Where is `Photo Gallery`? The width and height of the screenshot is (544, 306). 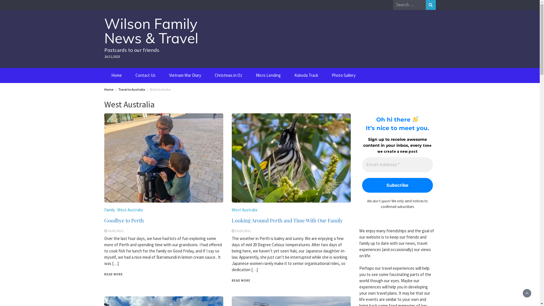
Photo Gallery is located at coordinates (343, 75).